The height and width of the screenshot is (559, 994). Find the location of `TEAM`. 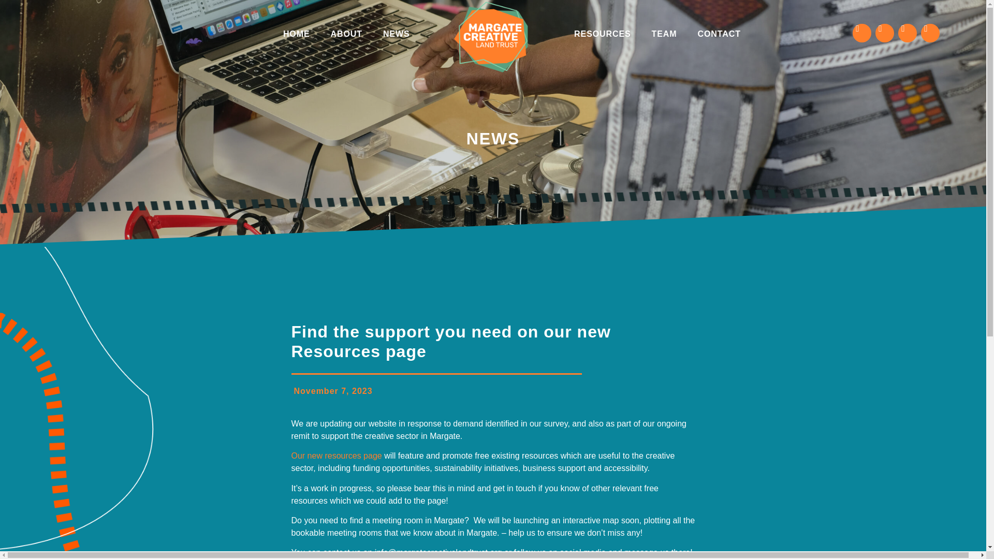

TEAM is located at coordinates (664, 34).